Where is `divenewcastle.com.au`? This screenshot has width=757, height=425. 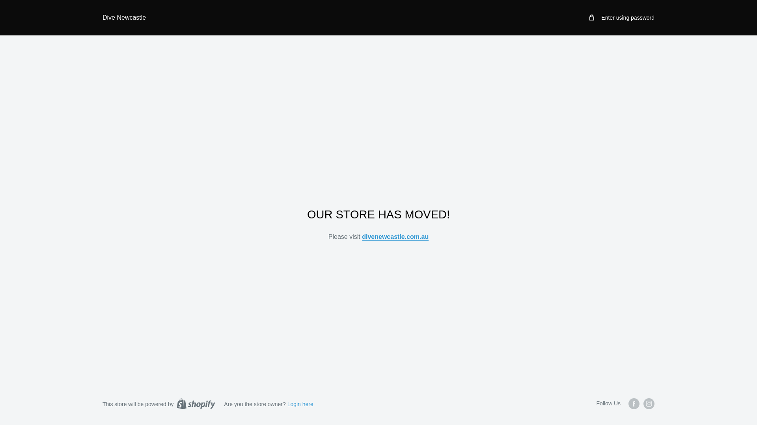
divenewcastle.com.au is located at coordinates (395, 237).